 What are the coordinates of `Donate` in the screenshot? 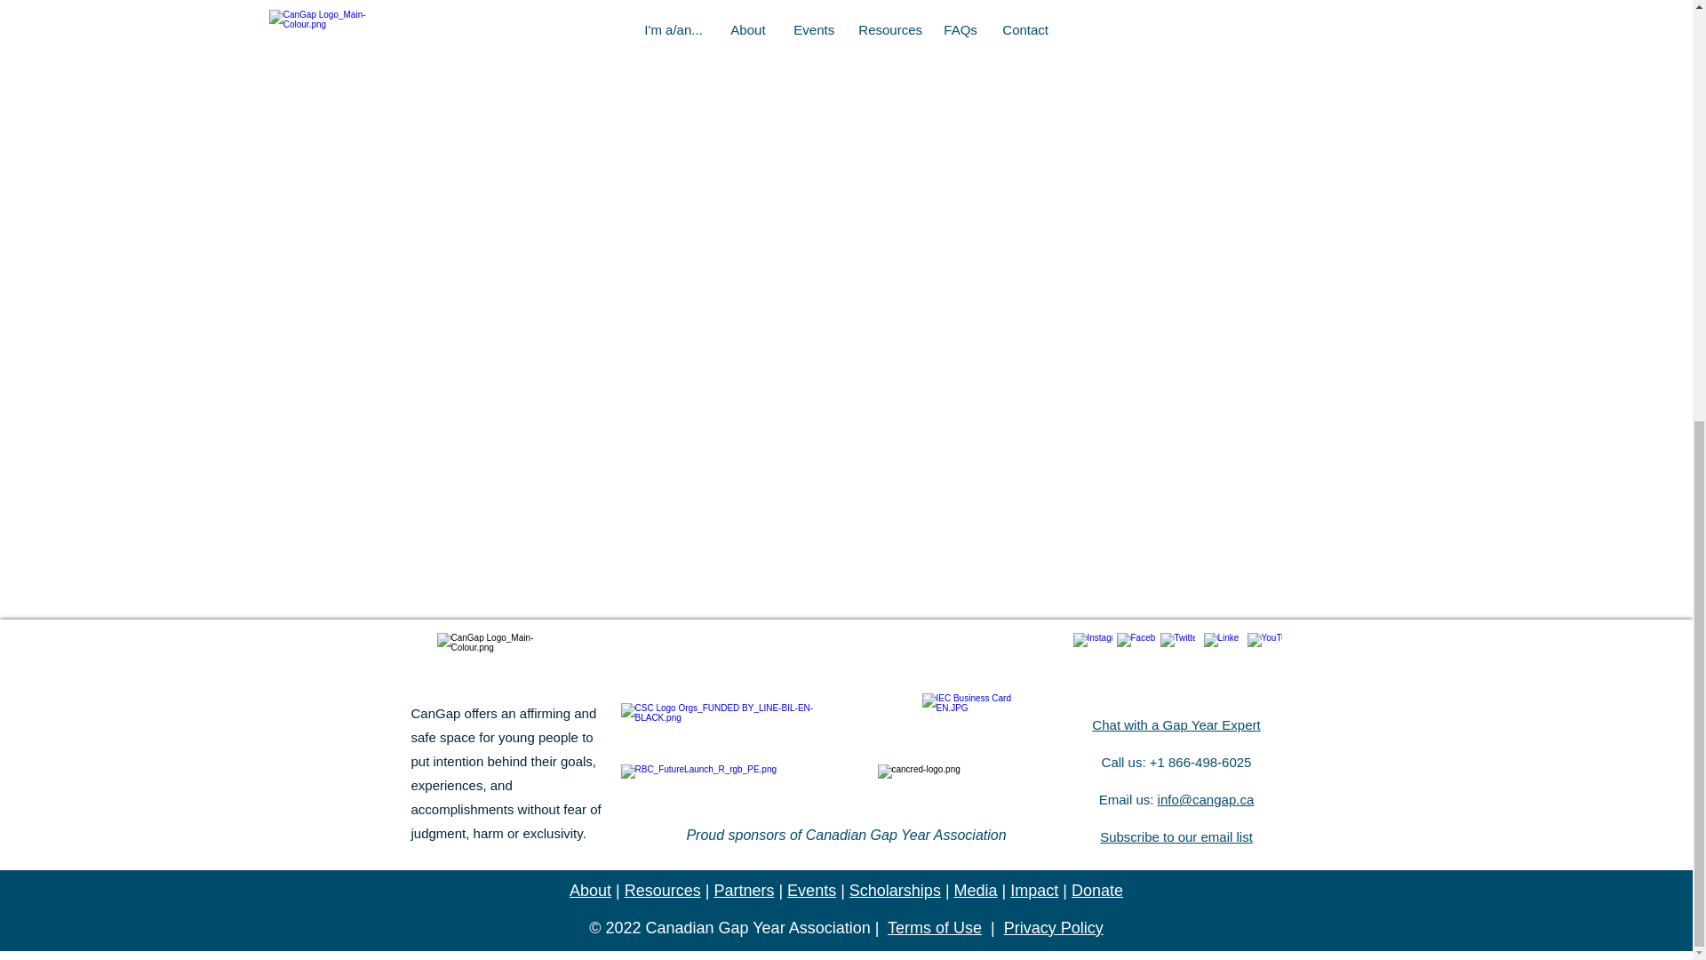 It's located at (1096, 891).